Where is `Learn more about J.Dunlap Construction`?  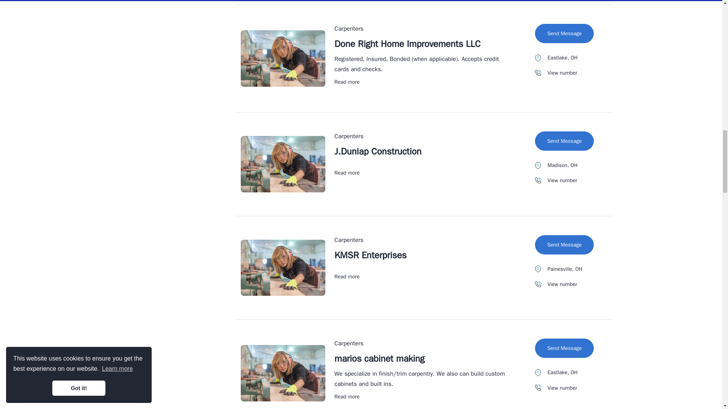
Learn more about J.Dunlap Construction is located at coordinates (378, 151).